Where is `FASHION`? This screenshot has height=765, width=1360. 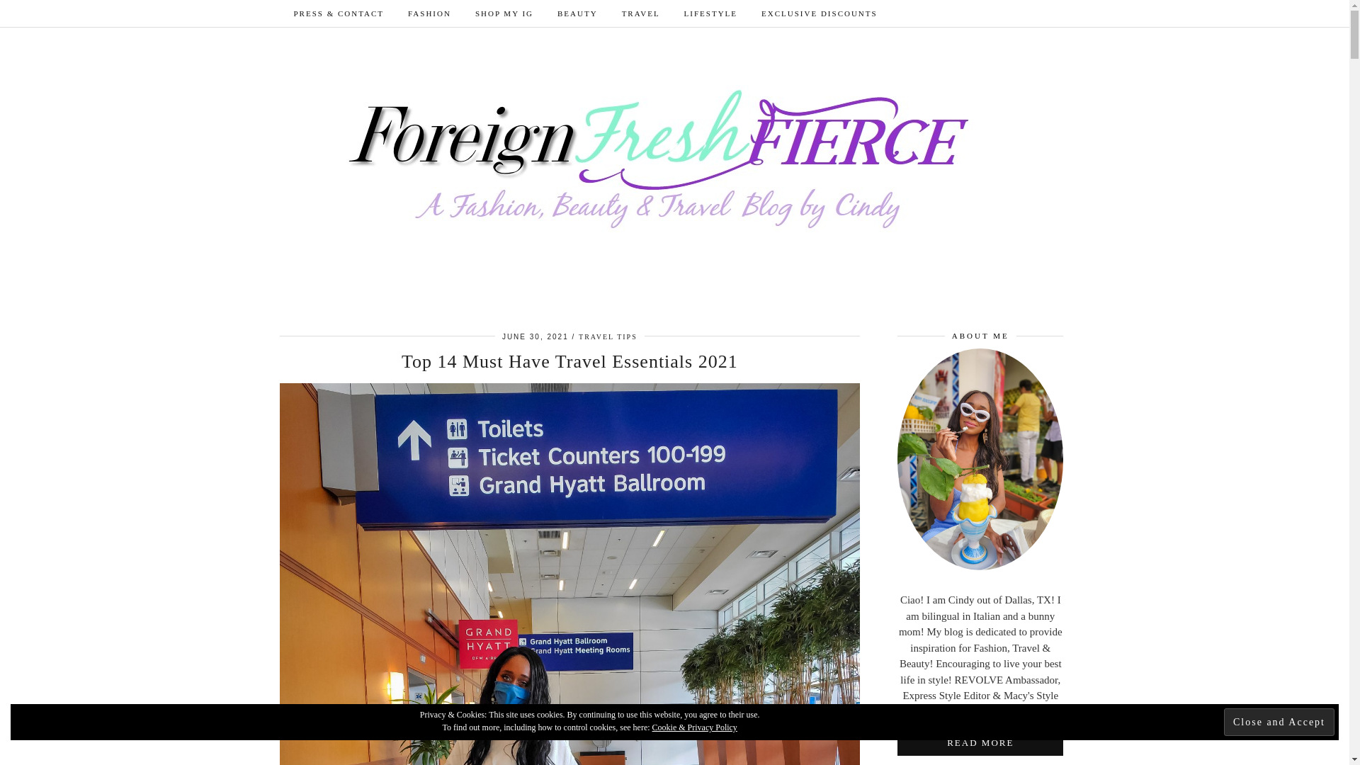
FASHION is located at coordinates (429, 13).